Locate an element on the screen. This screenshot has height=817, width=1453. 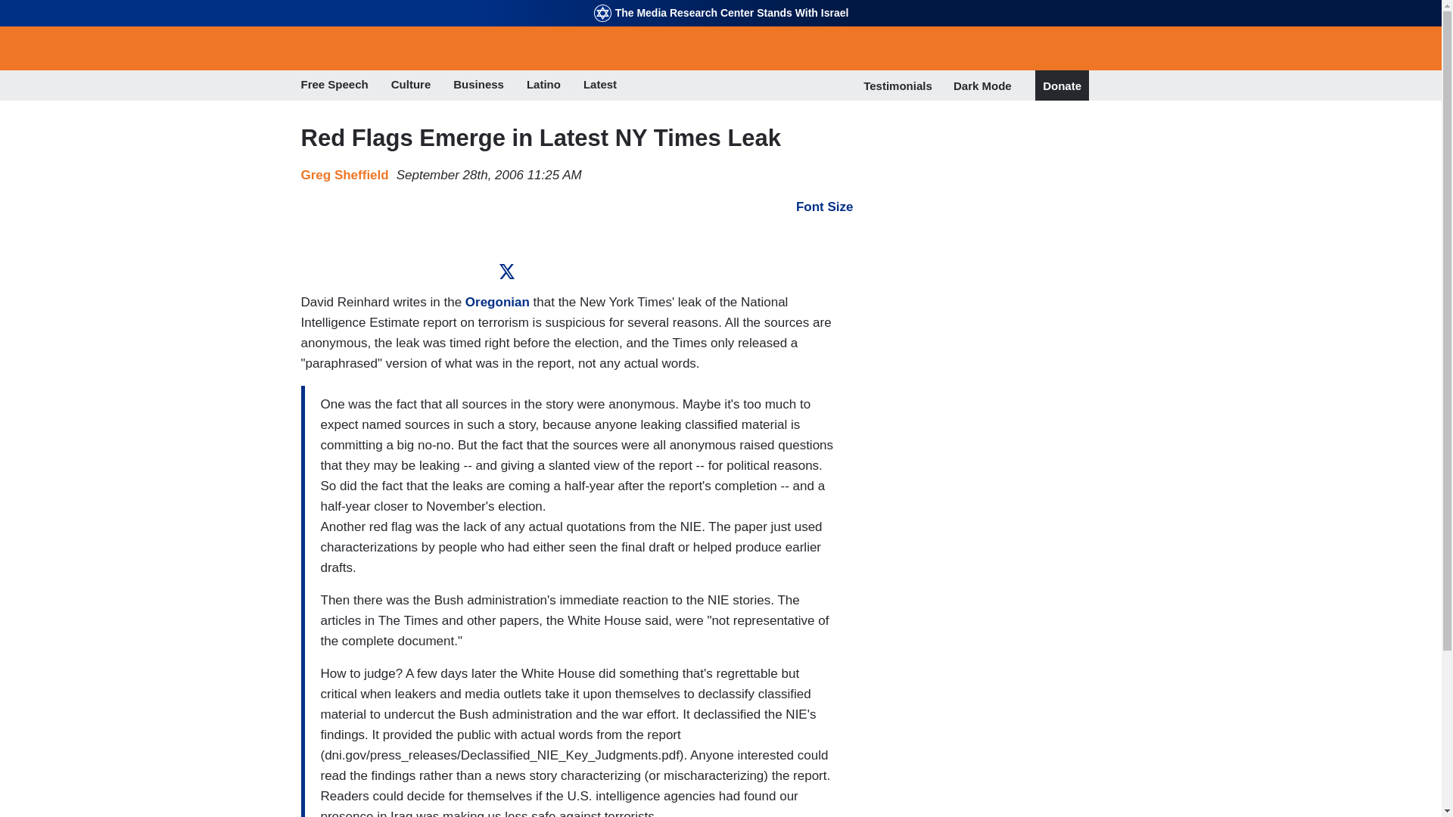
Dark Mode is located at coordinates (982, 85).